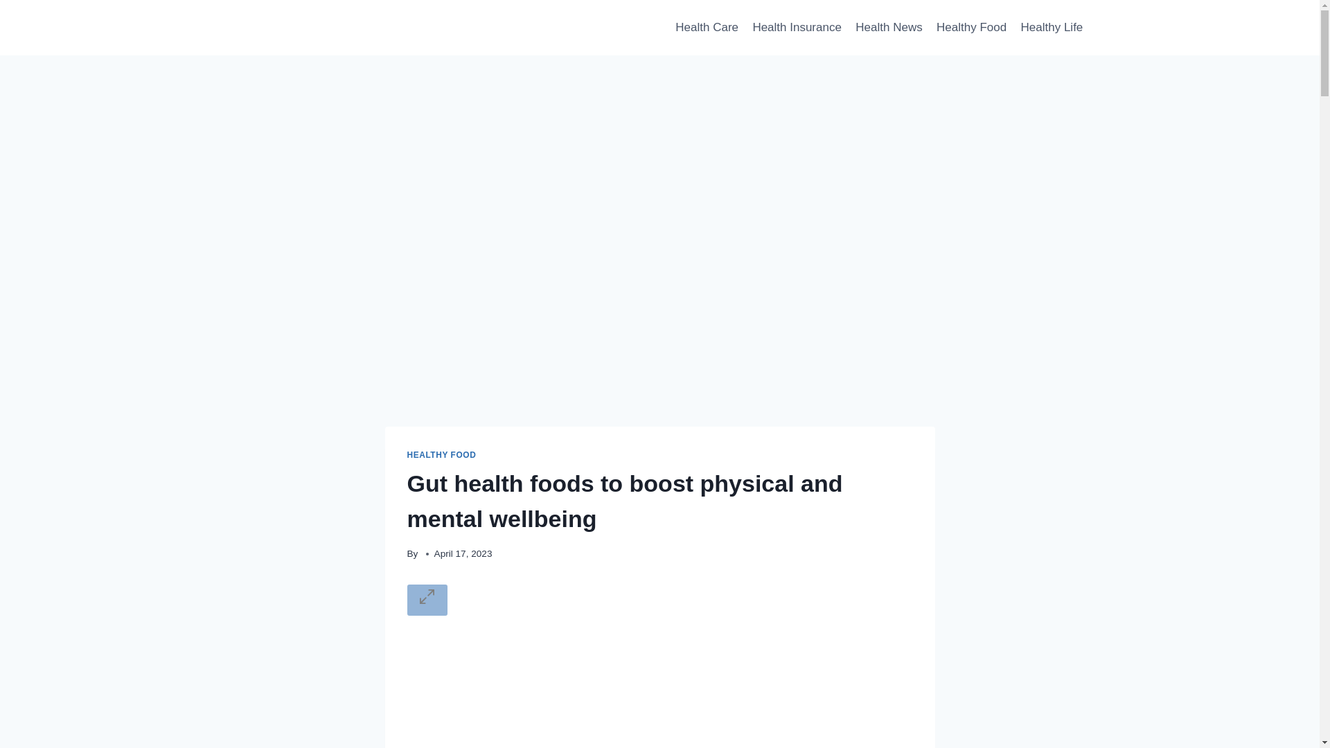 This screenshot has height=748, width=1330. Describe the element at coordinates (441, 455) in the screenshot. I see `HEALTHY FOOD` at that location.